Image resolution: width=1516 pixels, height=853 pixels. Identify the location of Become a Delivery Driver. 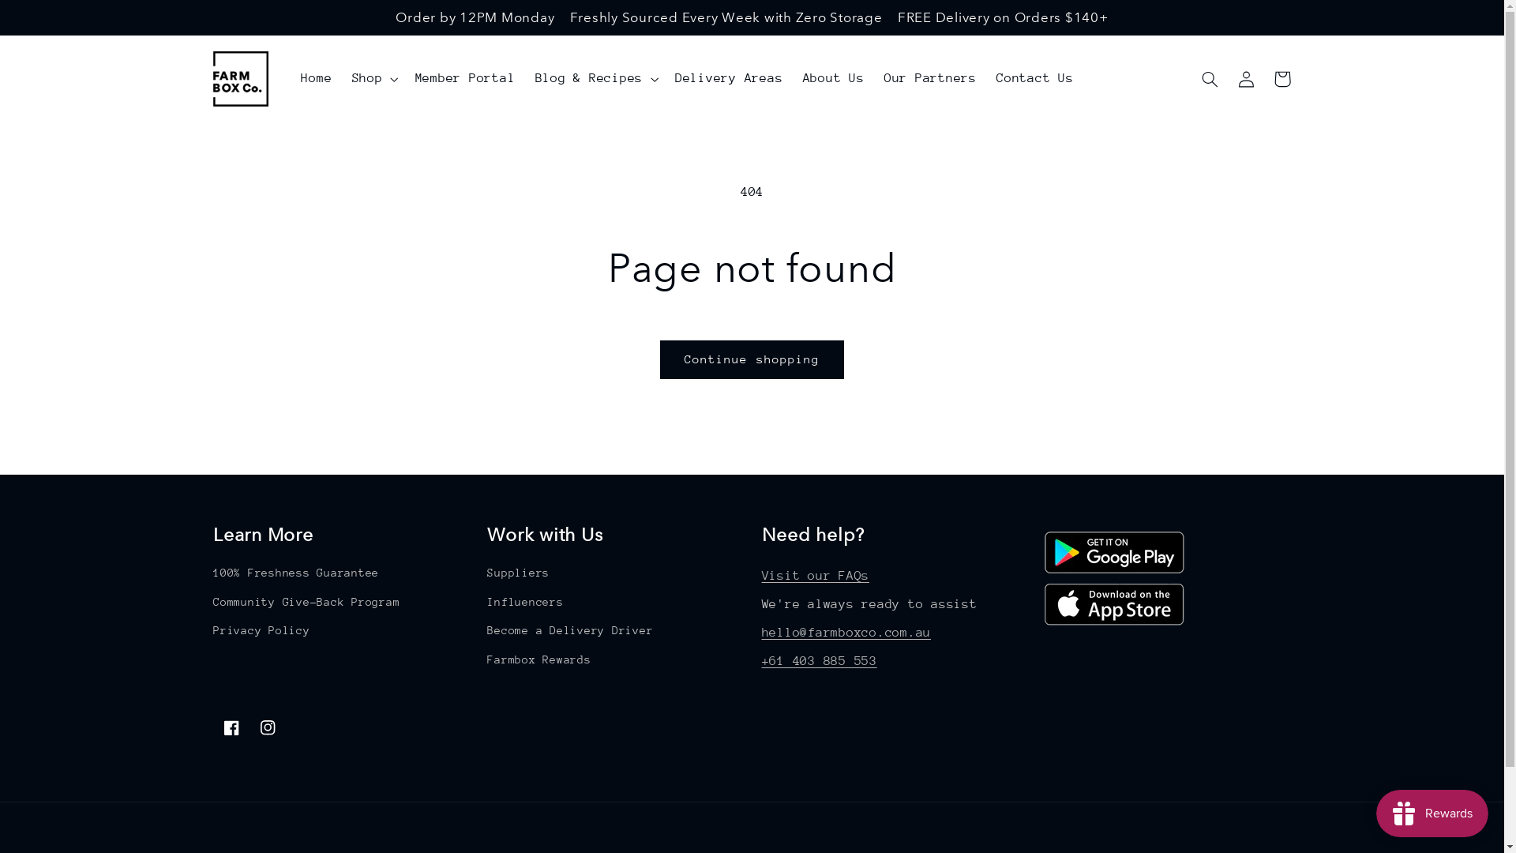
(570, 631).